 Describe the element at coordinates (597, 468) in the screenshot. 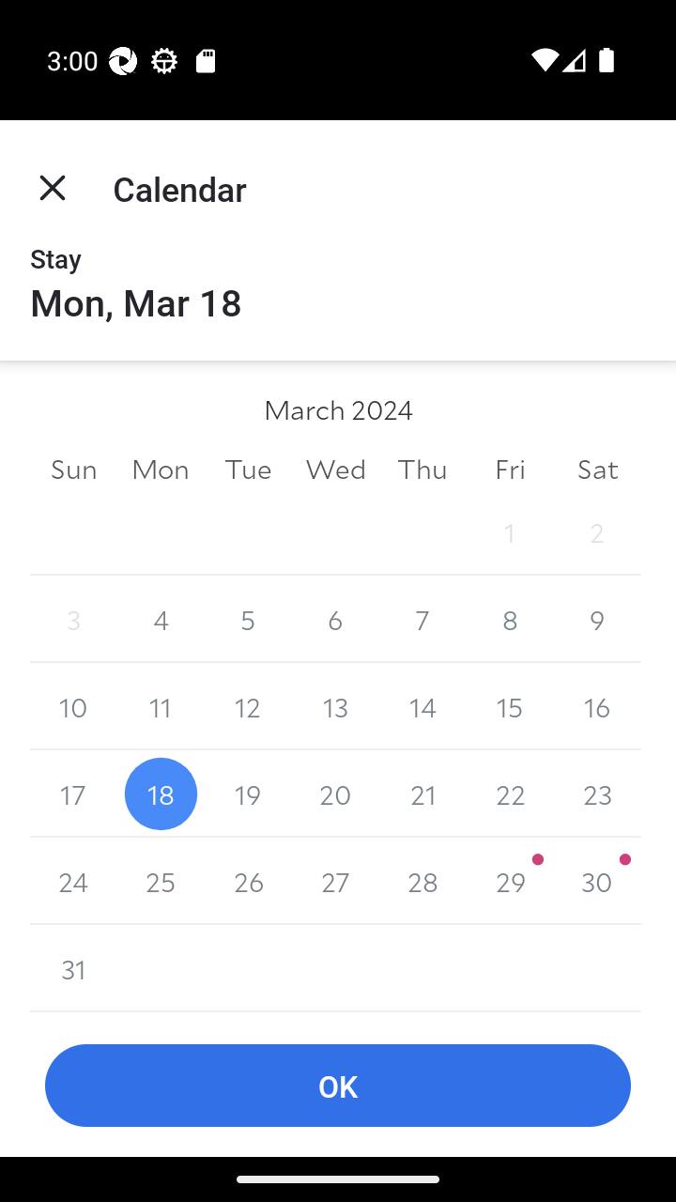

I see `Sat` at that location.